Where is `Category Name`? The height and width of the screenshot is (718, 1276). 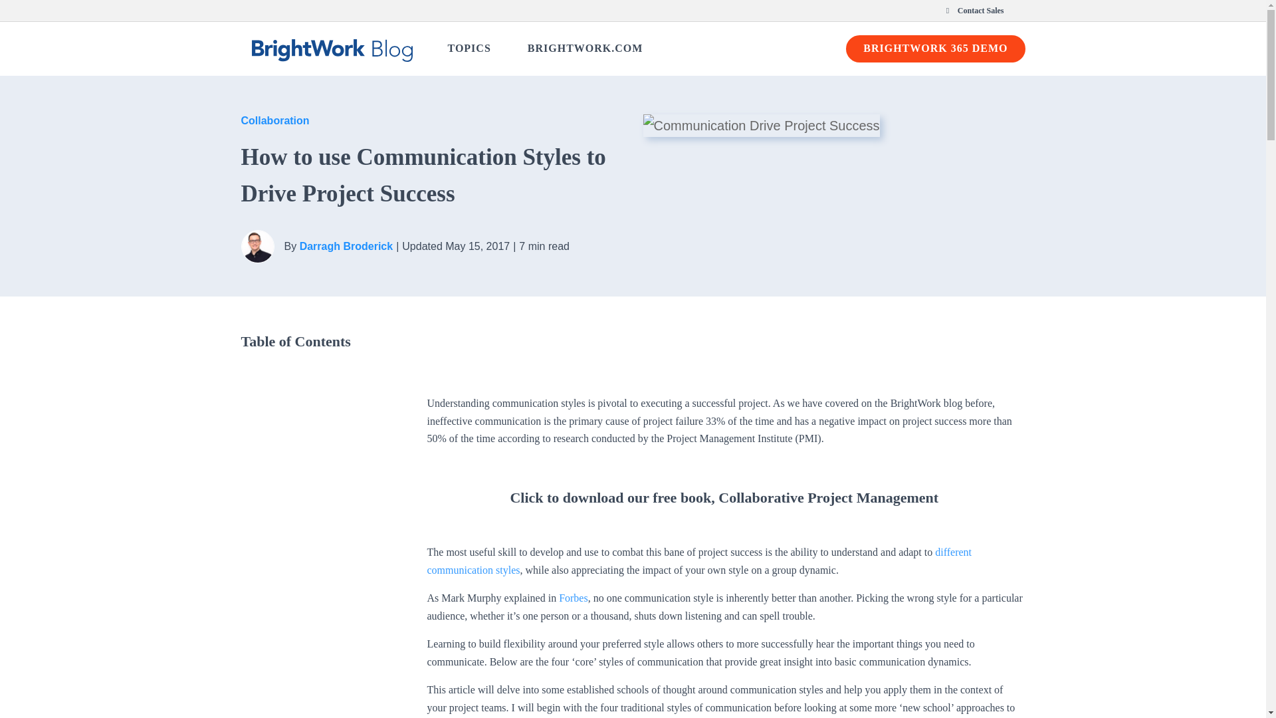 Category Name is located at coordinates (274, 120).